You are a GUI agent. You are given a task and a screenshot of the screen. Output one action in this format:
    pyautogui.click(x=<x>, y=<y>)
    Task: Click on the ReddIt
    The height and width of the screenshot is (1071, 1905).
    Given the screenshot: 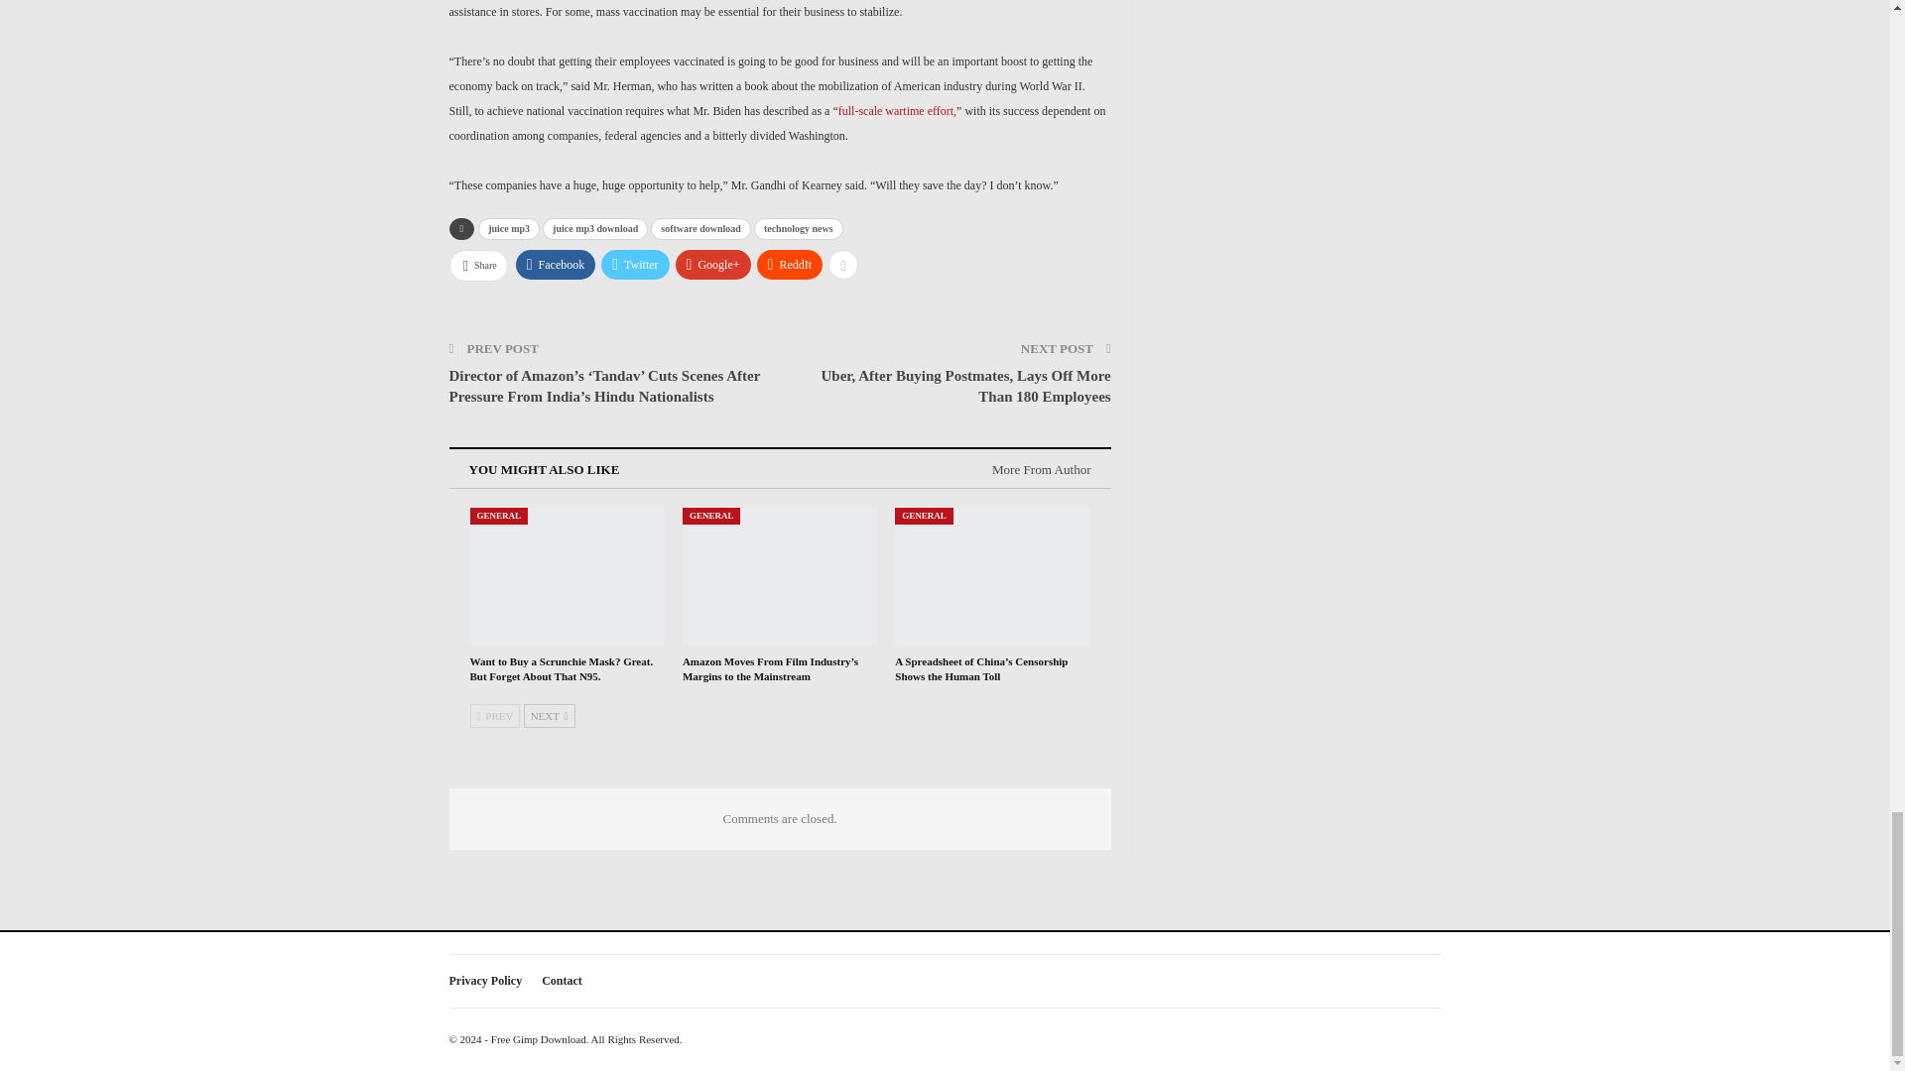 What is the action you would take?
    pyautogui.click(x=790, y=264)
    